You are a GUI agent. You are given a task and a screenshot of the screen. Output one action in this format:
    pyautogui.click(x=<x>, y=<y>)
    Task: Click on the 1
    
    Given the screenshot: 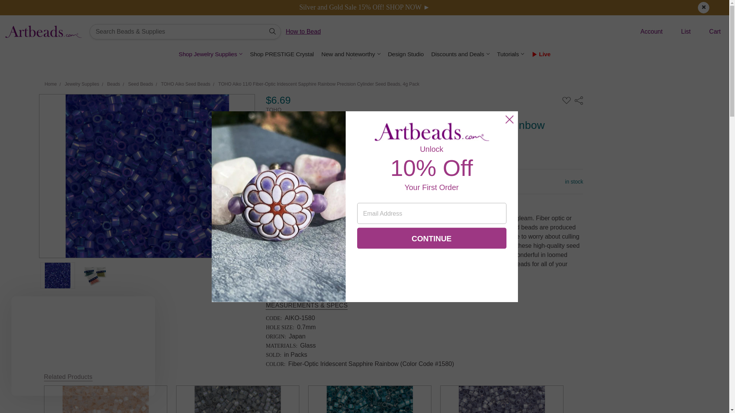 What is the action you would take?
    pyautogui.click(x=319, y=181)
    